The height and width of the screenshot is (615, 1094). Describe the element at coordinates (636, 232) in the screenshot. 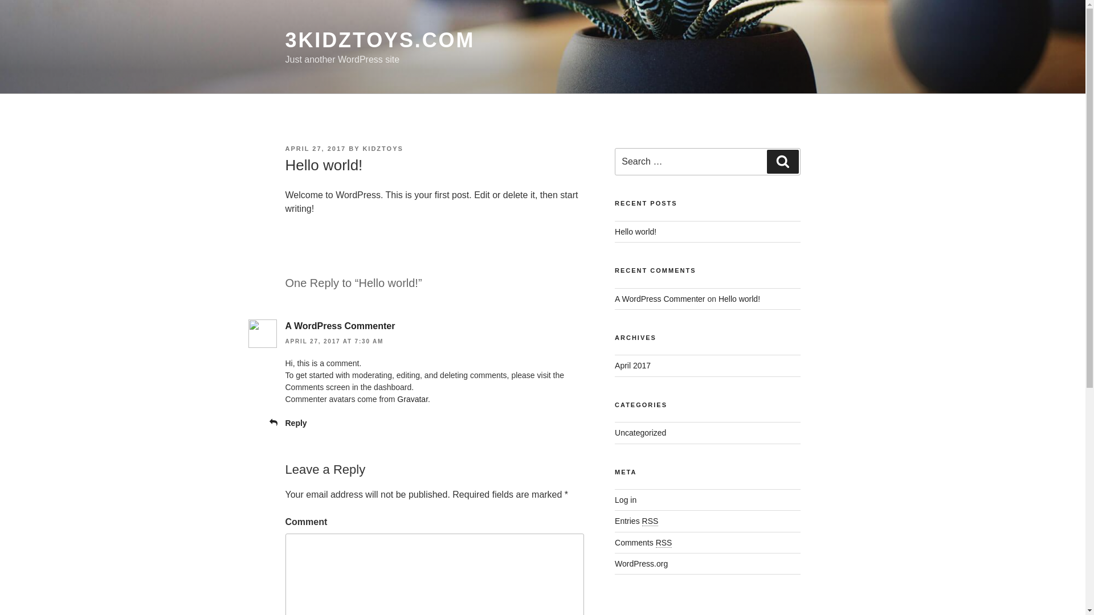

I see `Hello world!` at that location.